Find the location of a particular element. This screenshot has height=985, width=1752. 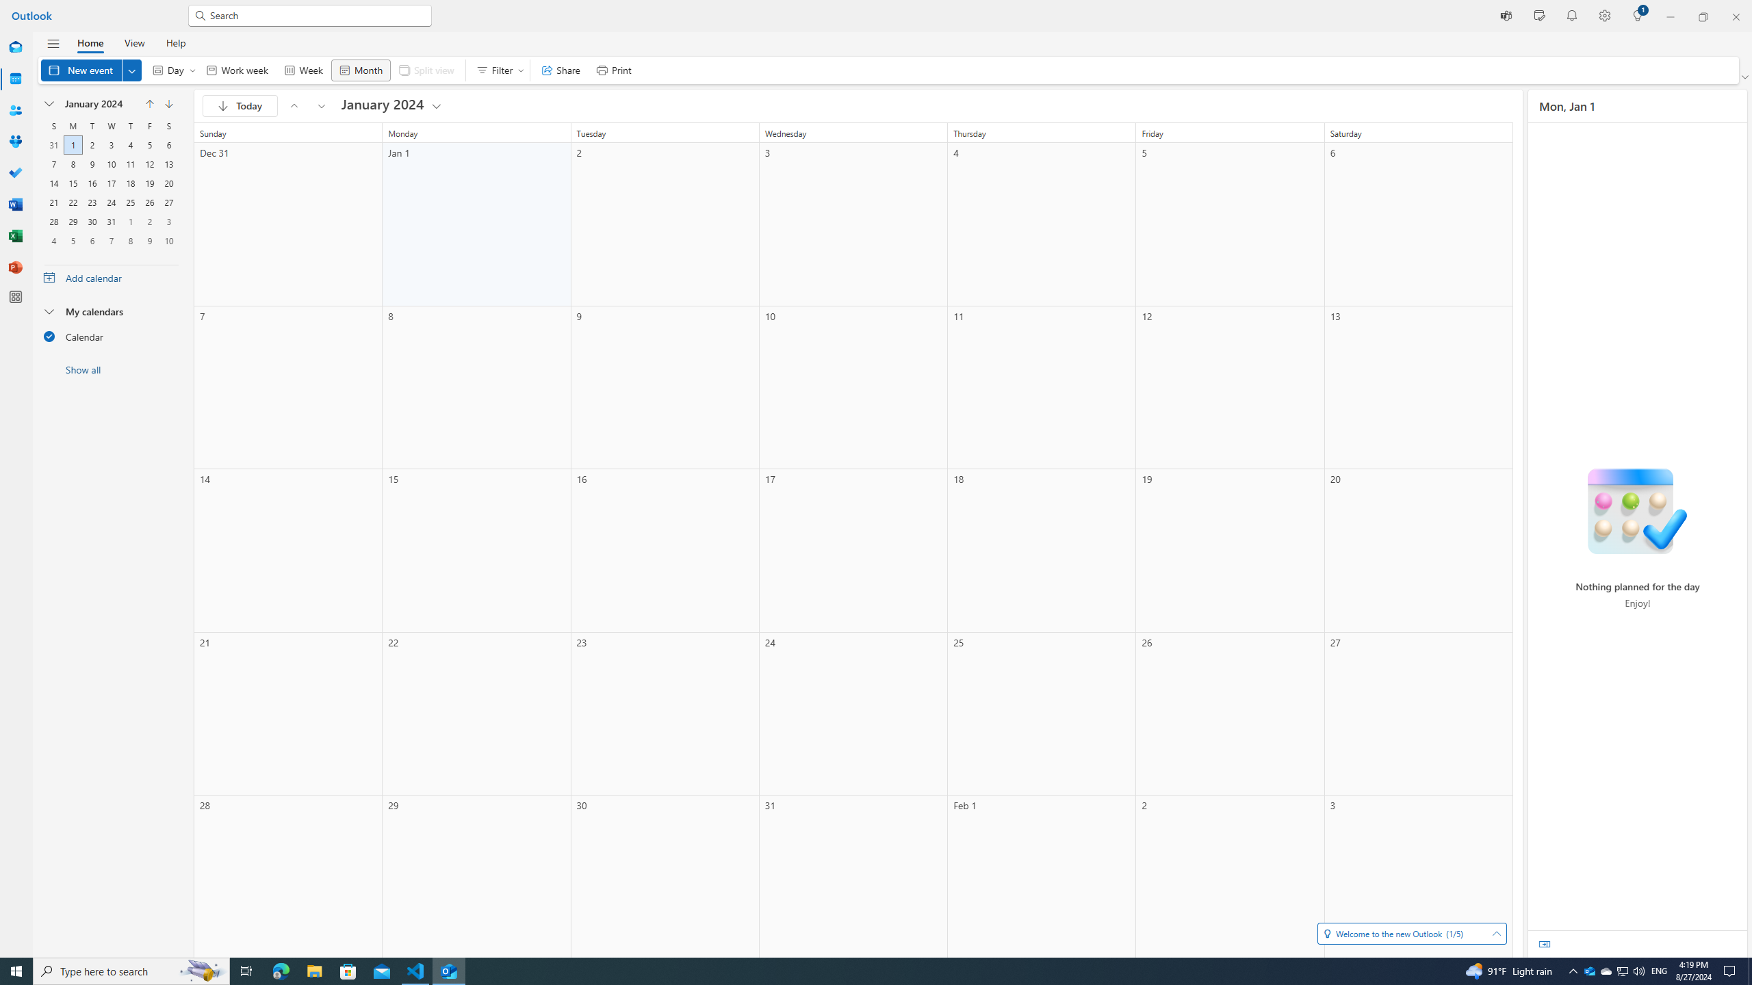

Groups is located at coordinates (15, 142).